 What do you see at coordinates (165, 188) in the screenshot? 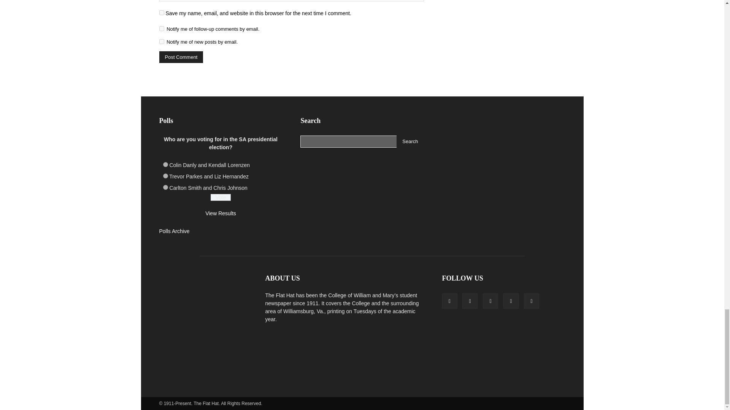
I see `106` at bounding box center [165, 188].